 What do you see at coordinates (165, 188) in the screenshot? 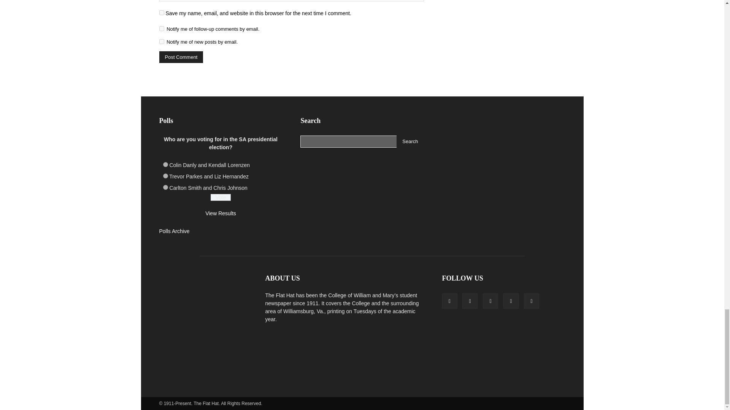
I see `106` at bounding box center [165, 188].